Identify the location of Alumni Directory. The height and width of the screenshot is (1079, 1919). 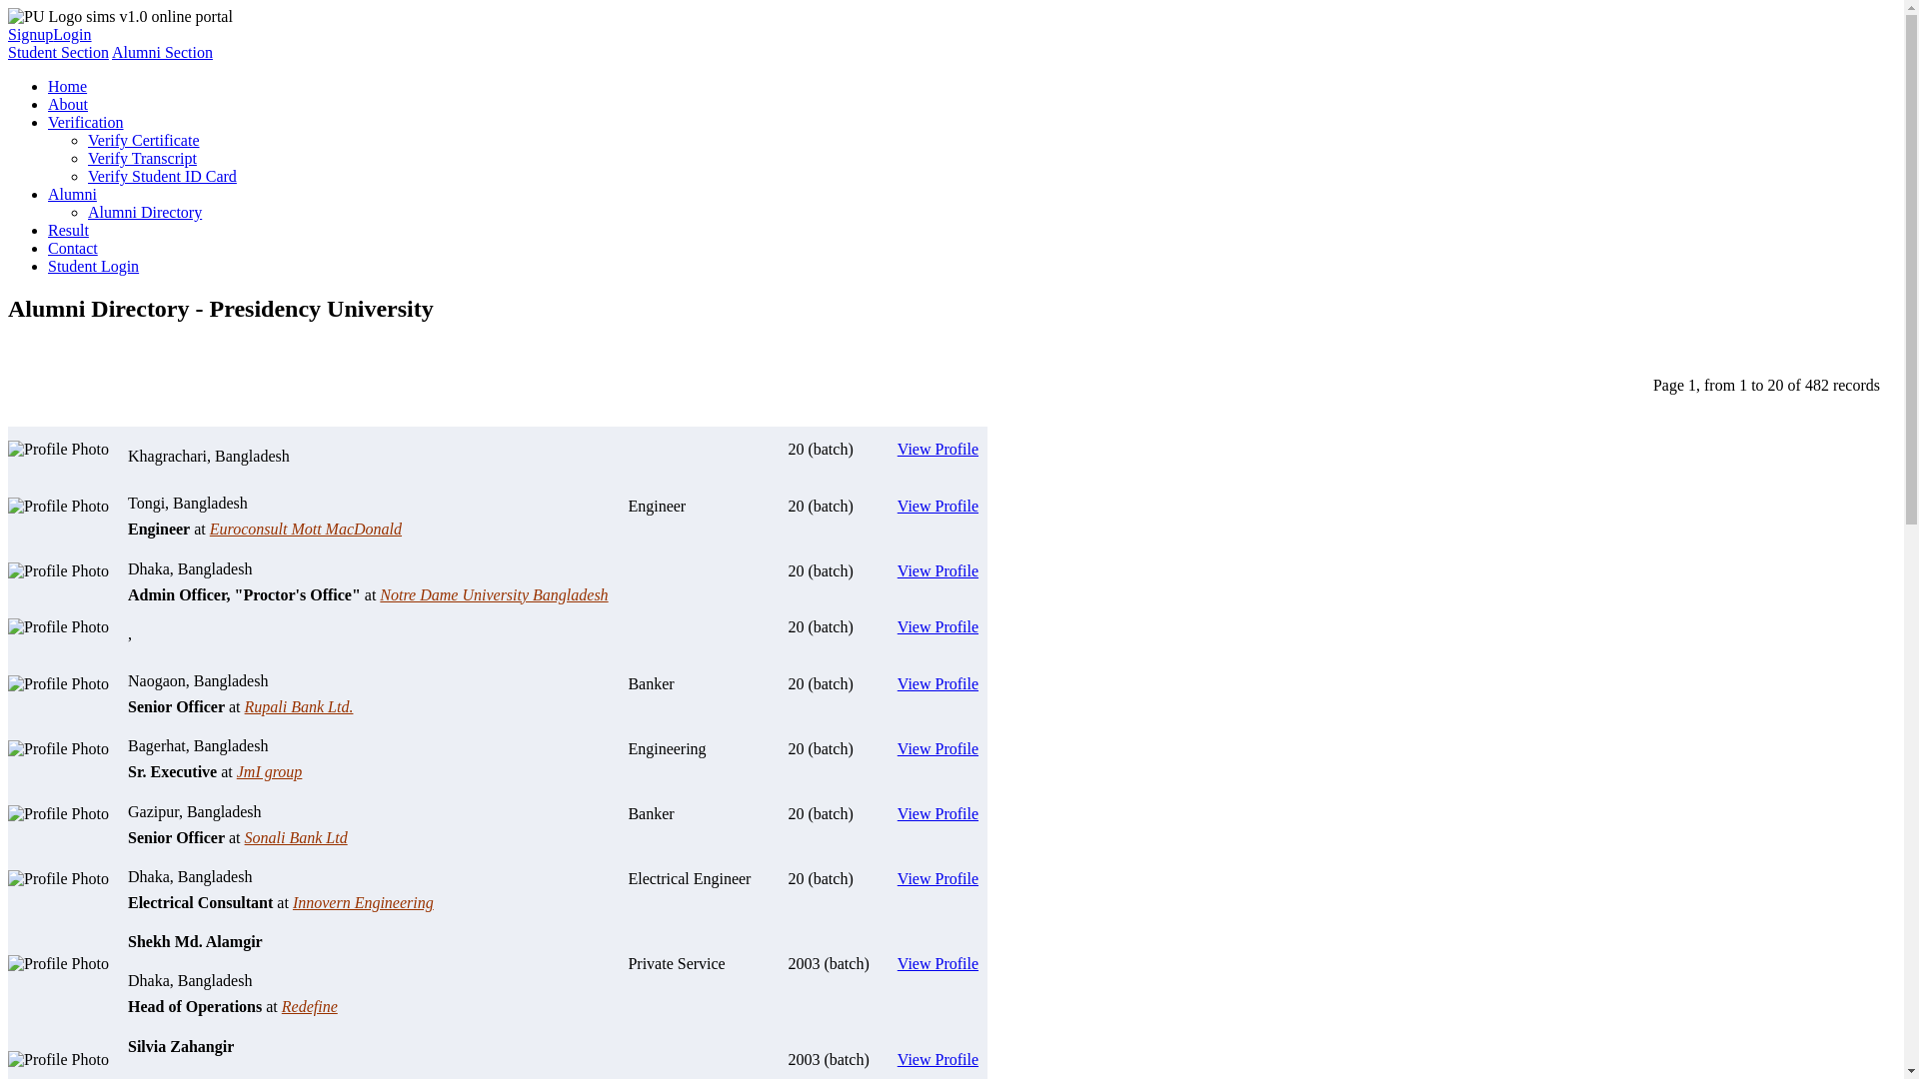
(145, 212).